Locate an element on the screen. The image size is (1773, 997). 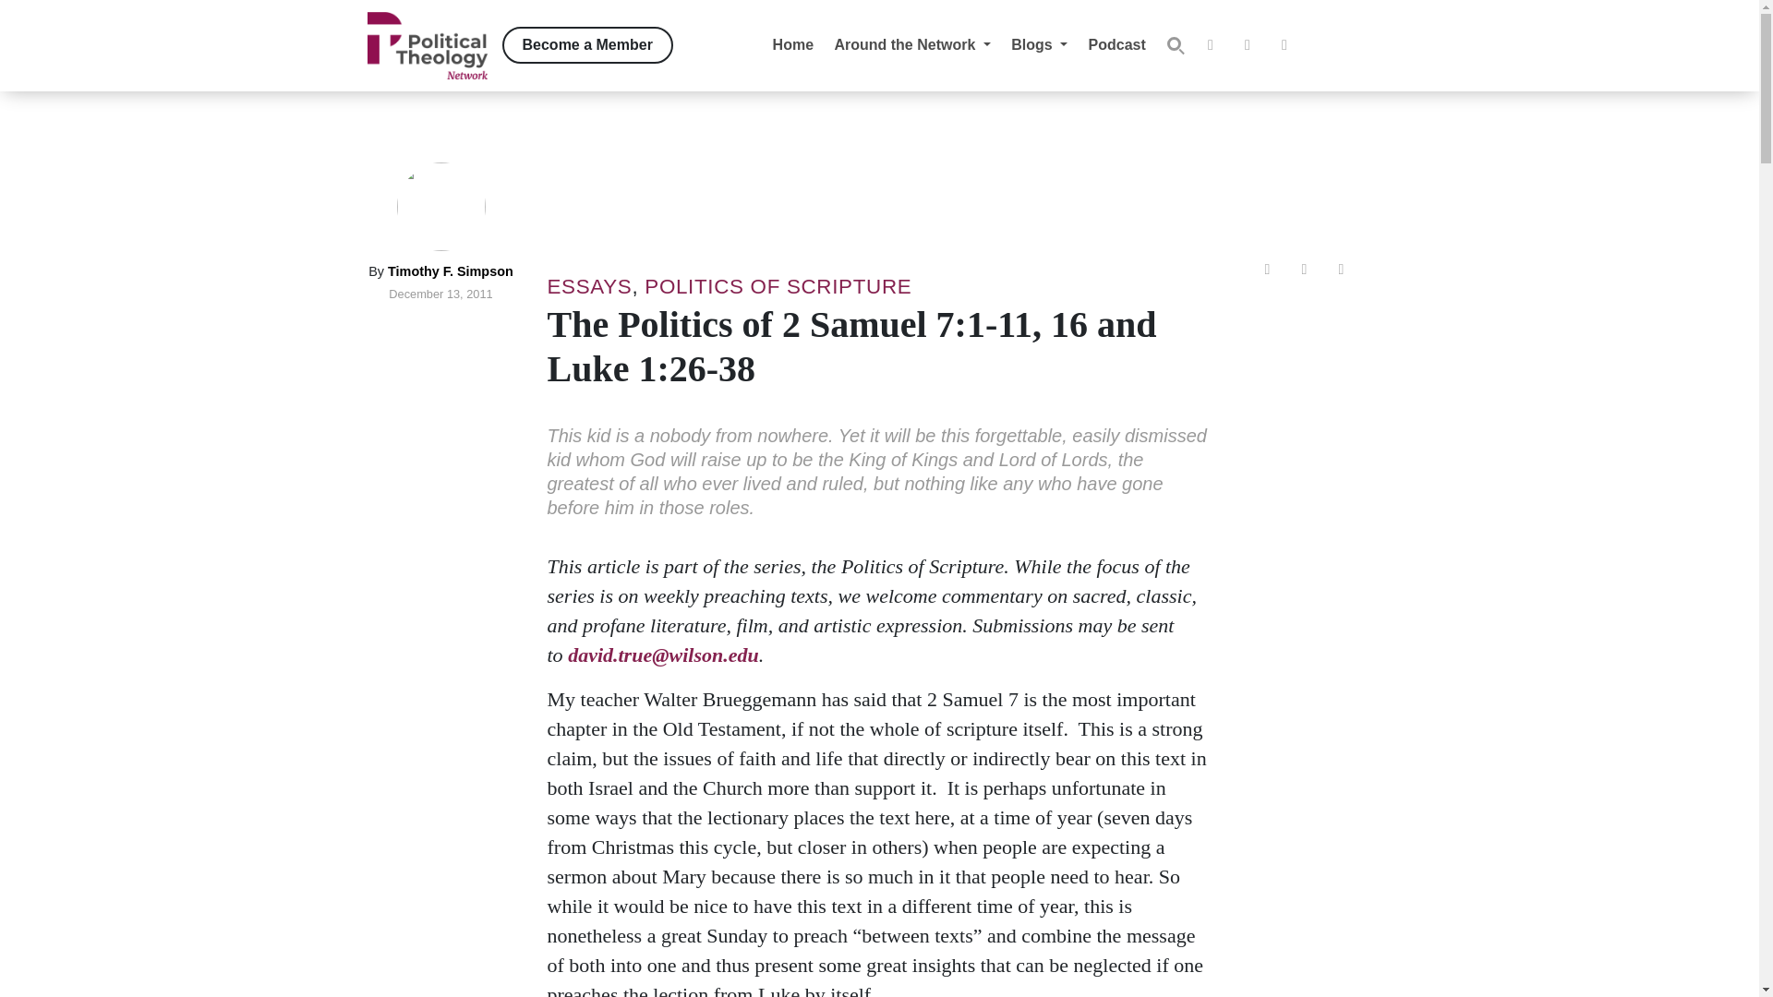
Blogs is located at coordinates (1040, 44).